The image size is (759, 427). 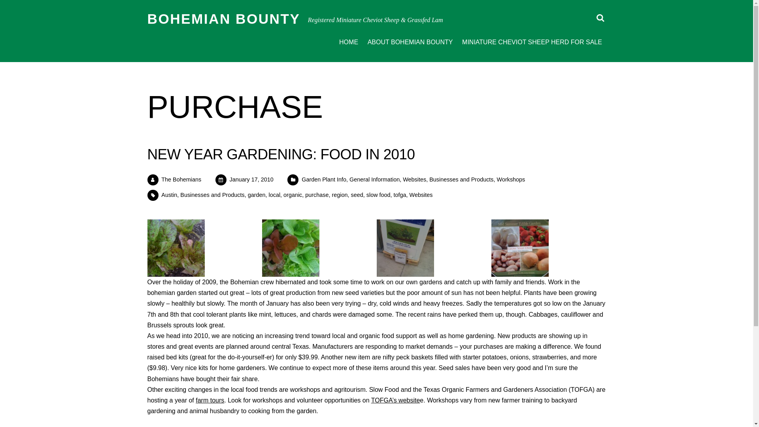 What do you see at coordinates (340, 195) in the screenshot?
I see `region` at bounding box center [340, 195].